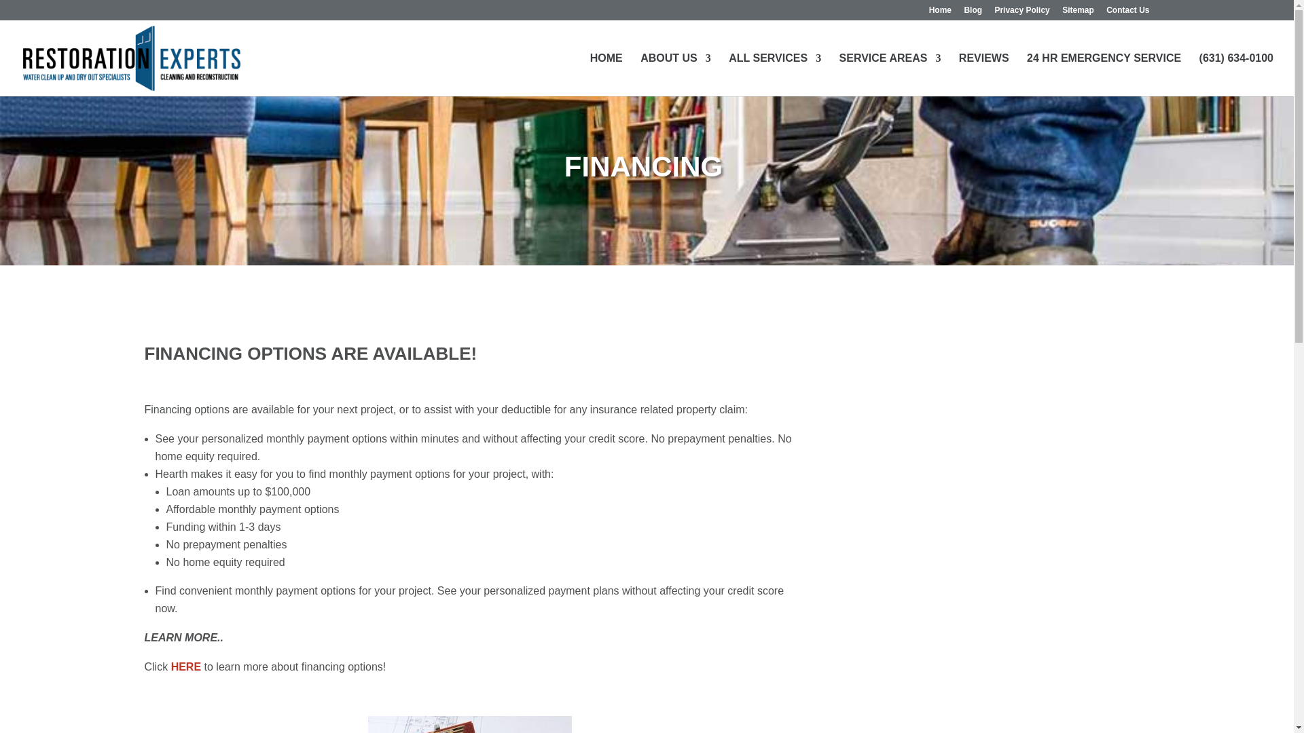  Describe the element at coordinates (675, 75) in the screenshot. I see `ABOUT US` at that location.